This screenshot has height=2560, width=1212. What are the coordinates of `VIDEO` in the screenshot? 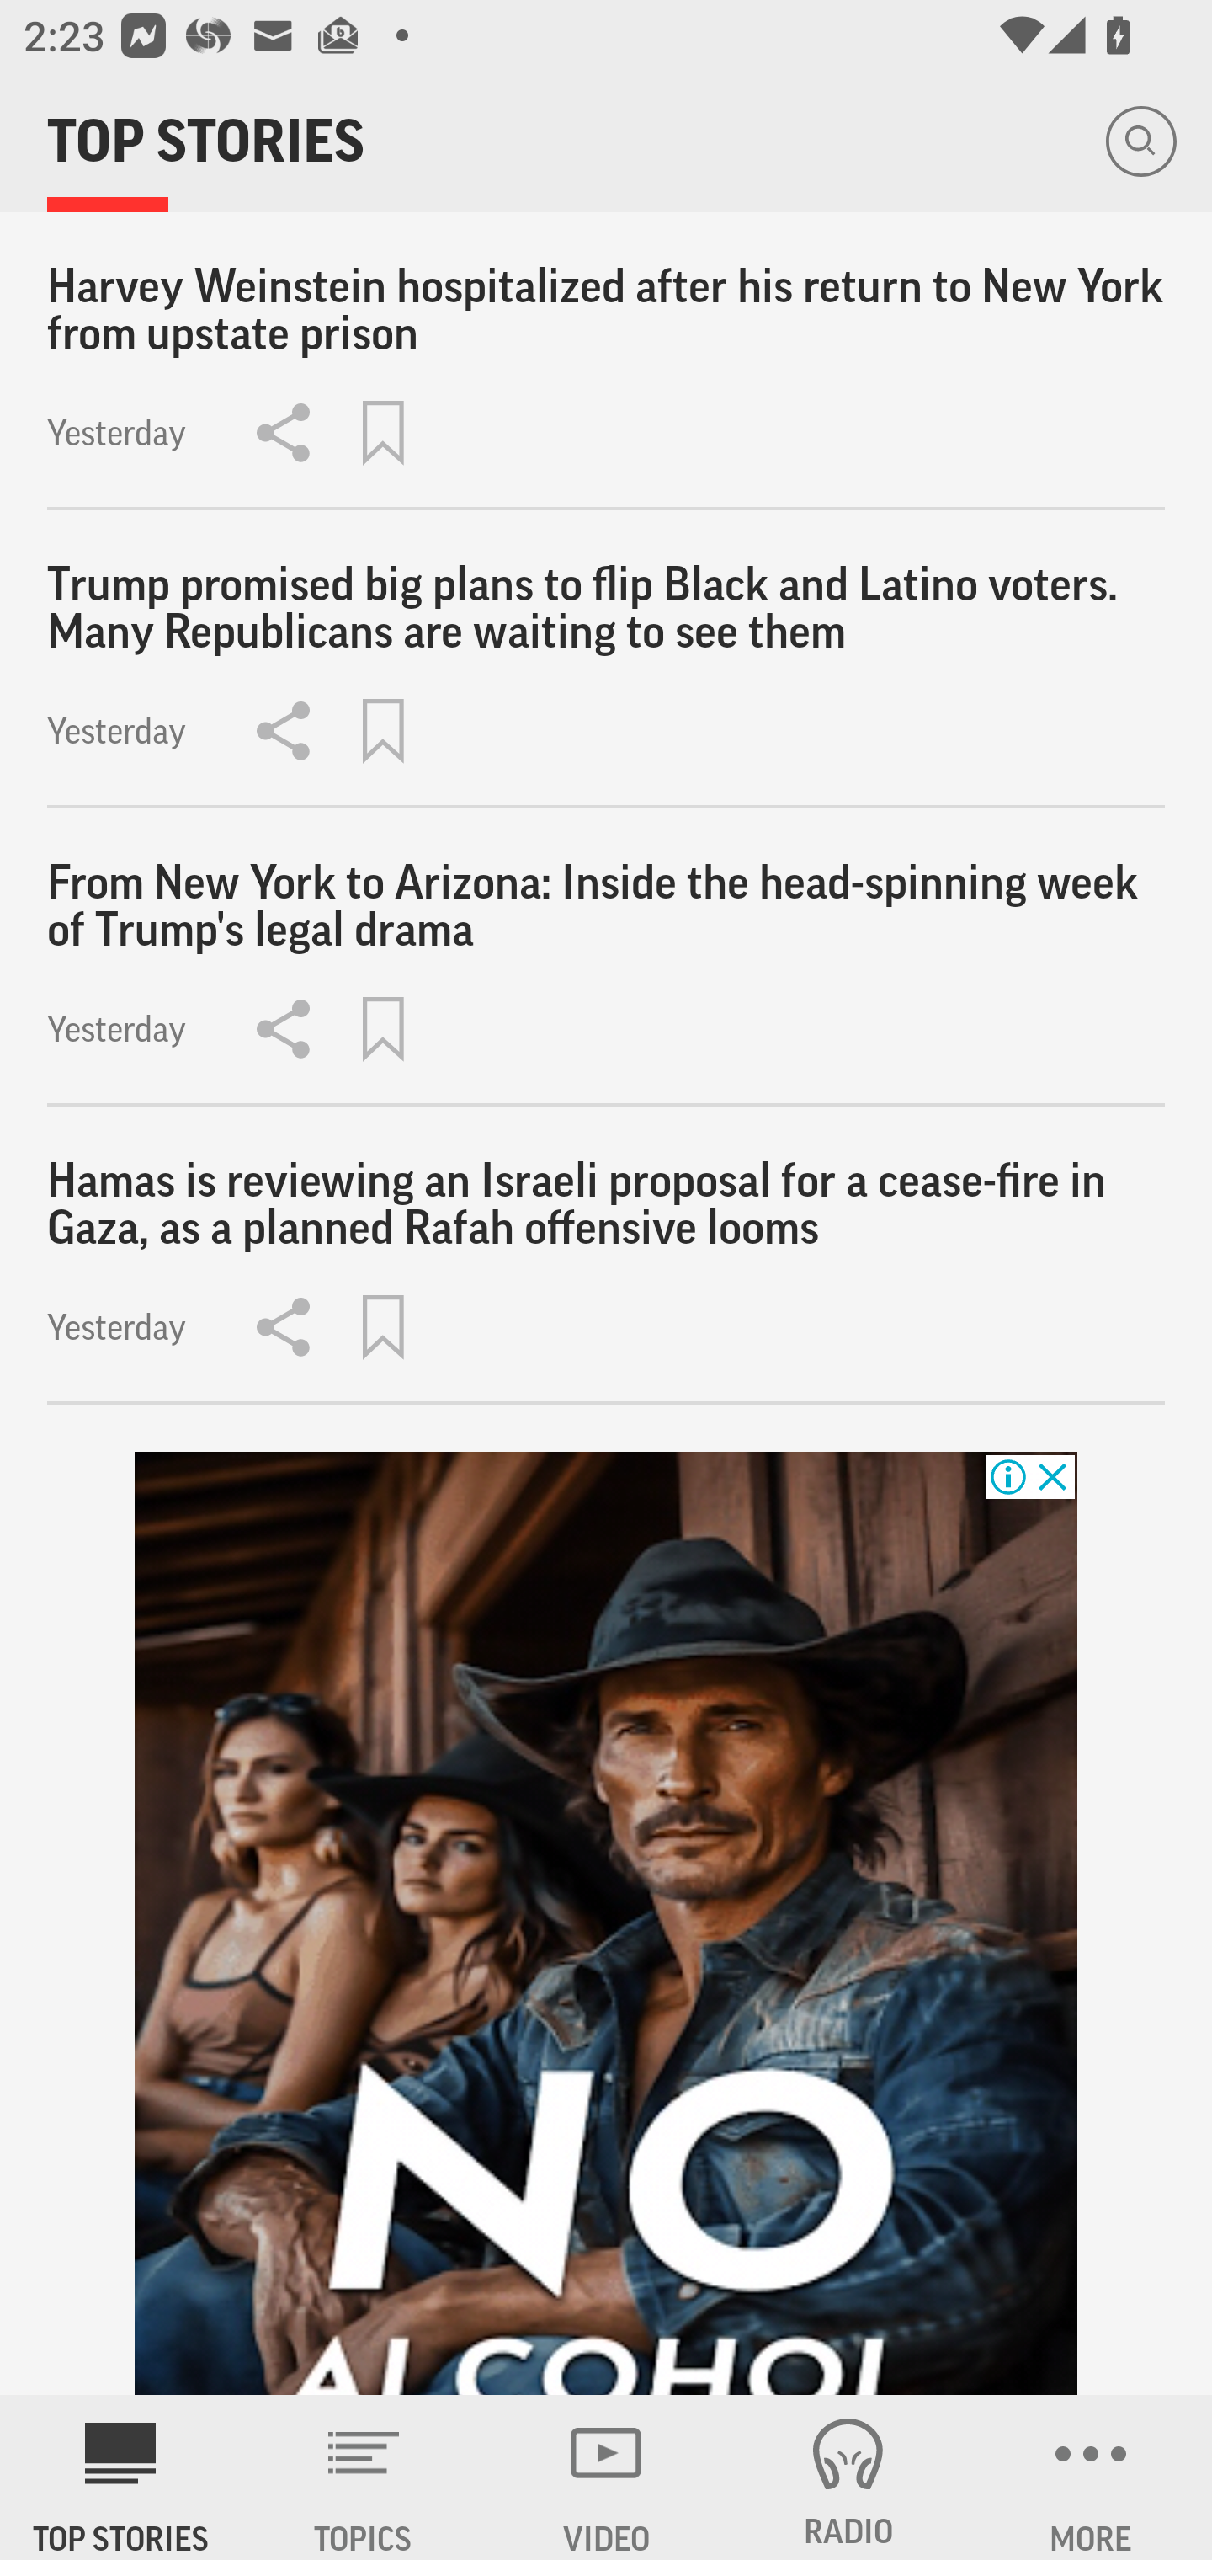 It's located at (606, 2477).